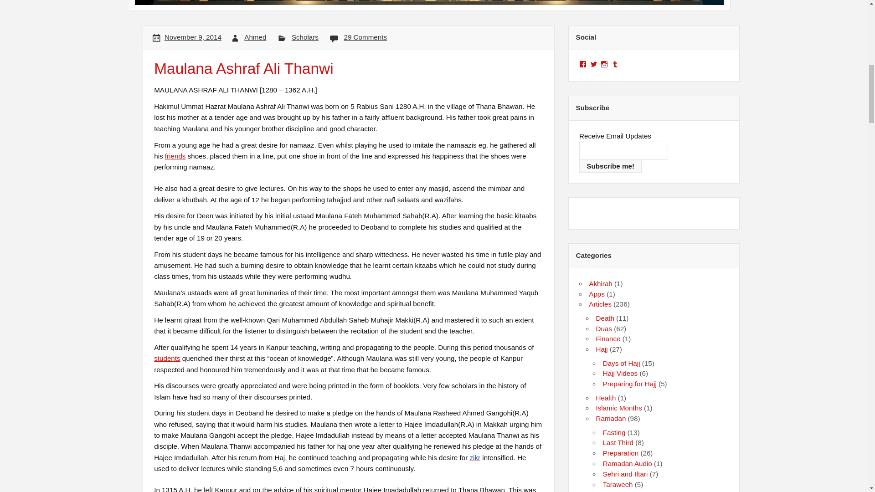 Image resolution: width=875 pixels, height=492 pixels. Describe the element at coordinates (365, 37) in the screenshot. I see `29 Comments` at that location.